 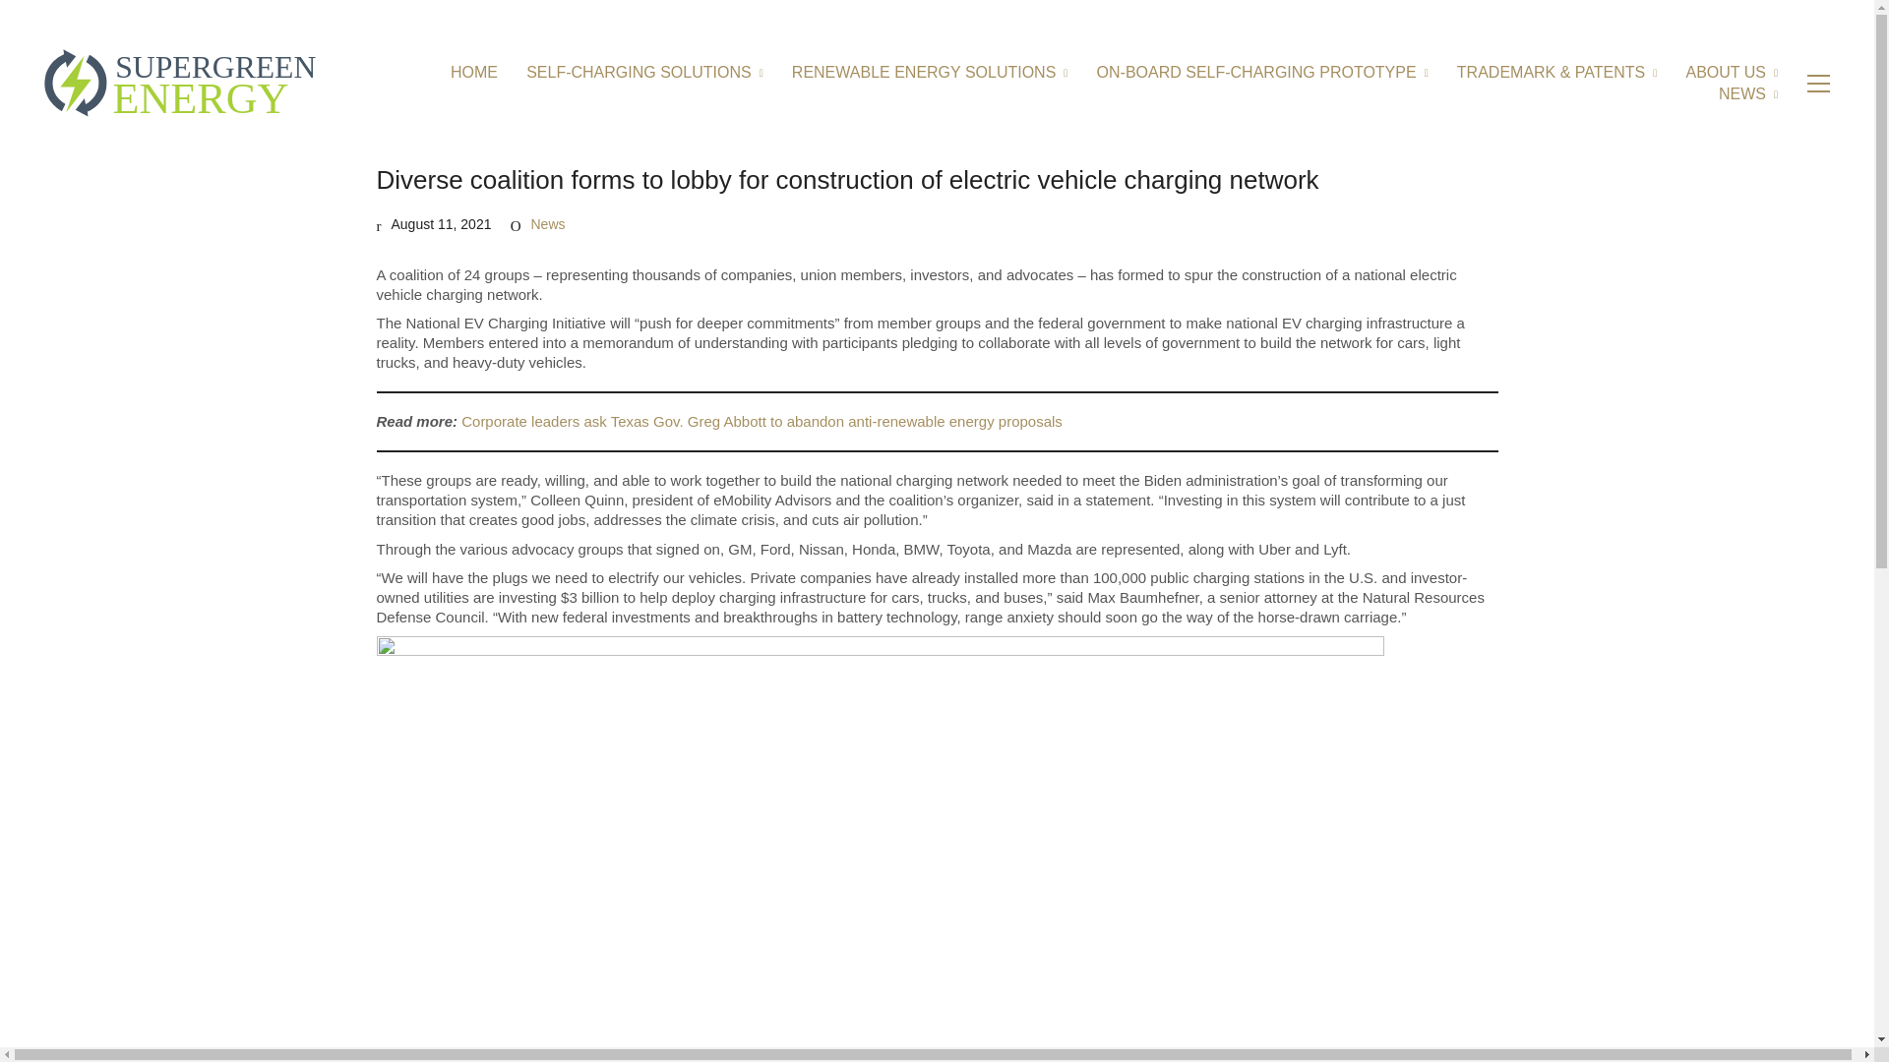 What do you see at coordinates (1262, 72) in the screenshot?
I see `ON-BOARD SELF-CHARGING PROTOTYPE` at bounding box center [1262, 72].